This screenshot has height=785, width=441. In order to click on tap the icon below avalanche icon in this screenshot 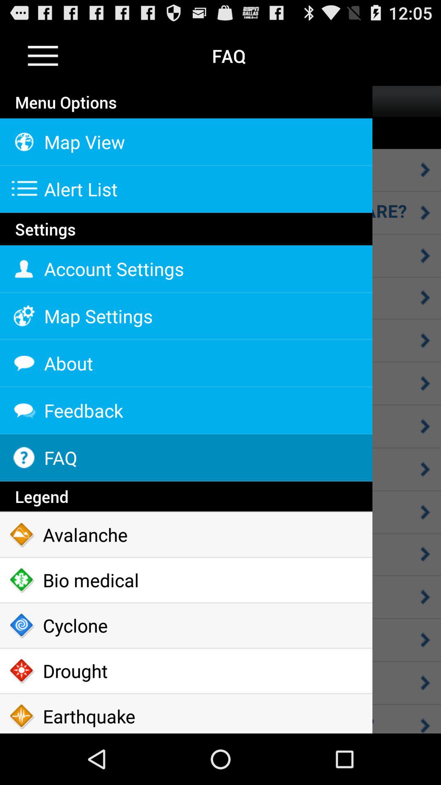, I will do `click(186, 580)`.